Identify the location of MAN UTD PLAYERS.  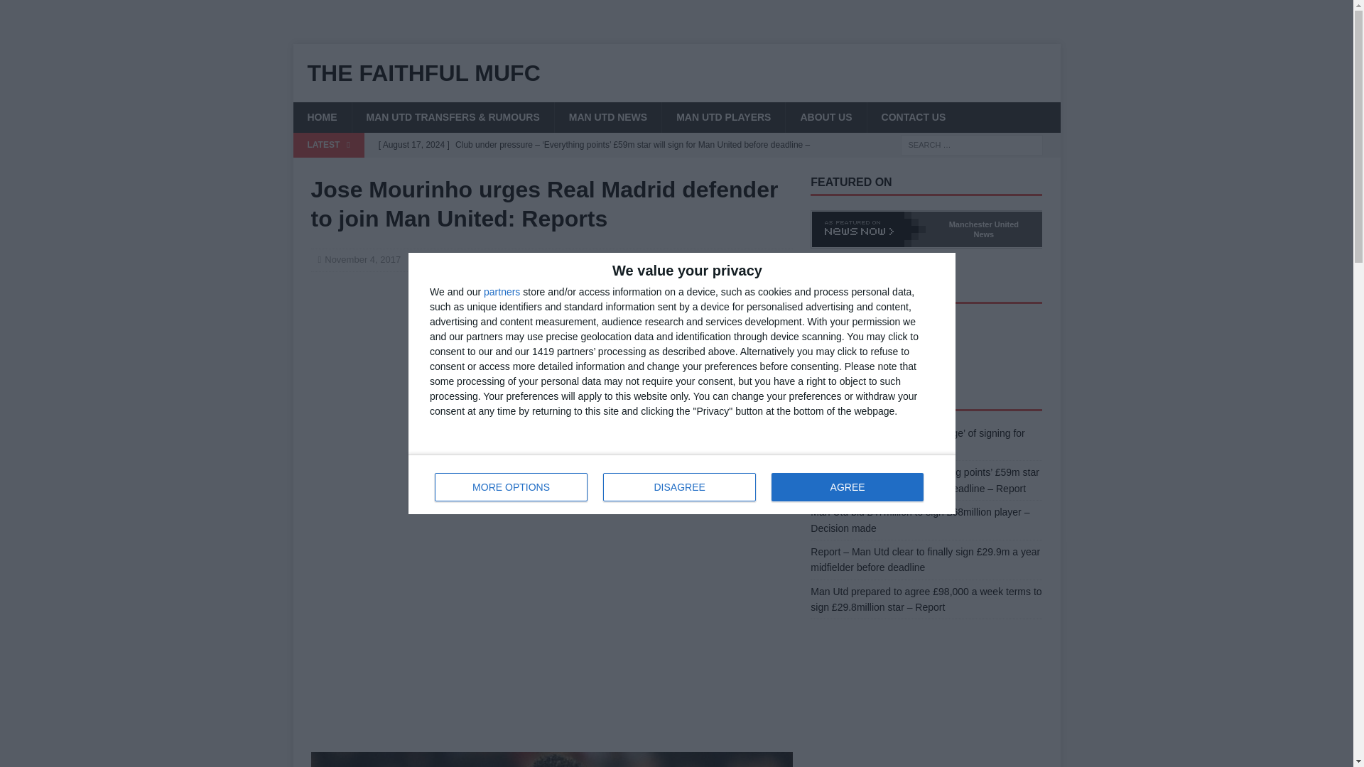
(826, 116).